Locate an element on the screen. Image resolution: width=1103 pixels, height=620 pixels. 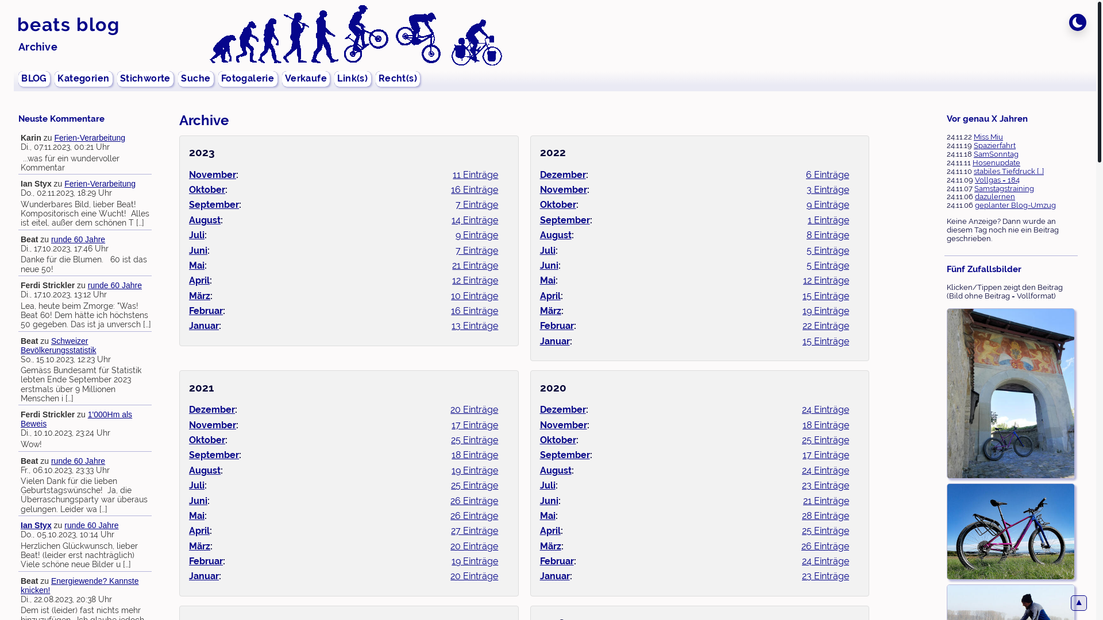
November is located at coordinates (213, 175).